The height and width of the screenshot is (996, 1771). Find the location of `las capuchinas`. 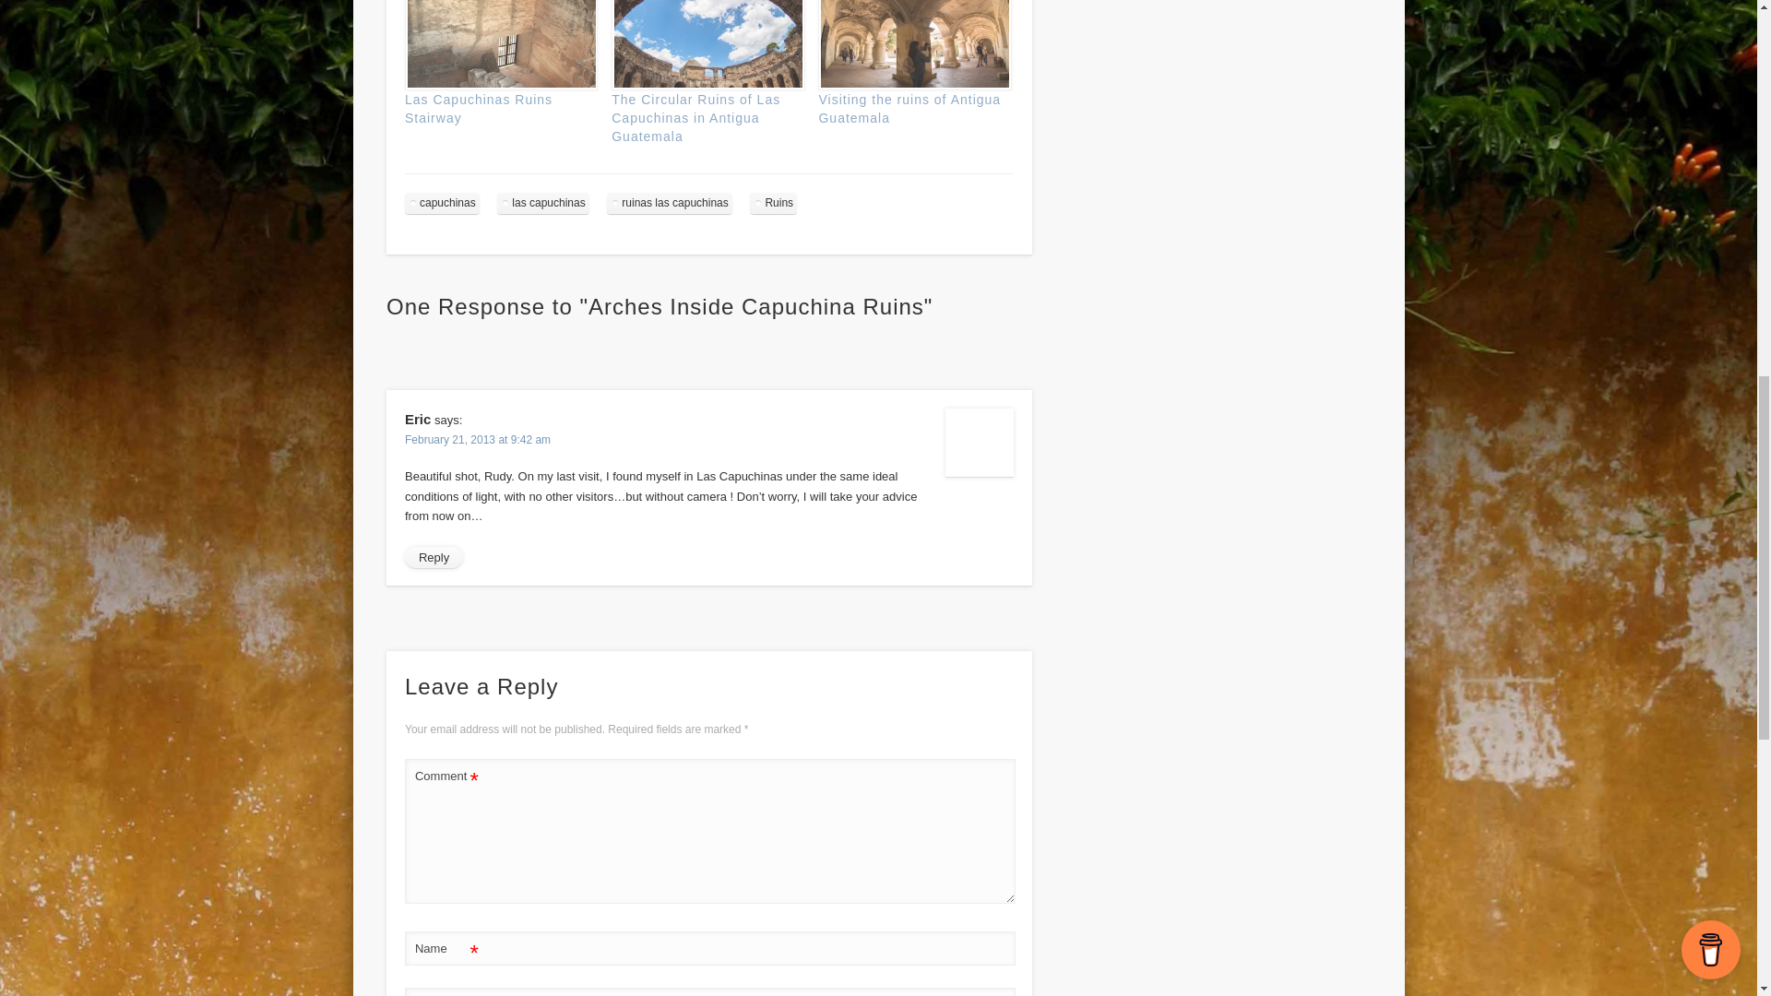

las capuchinas is located at coordinates (542, 203).